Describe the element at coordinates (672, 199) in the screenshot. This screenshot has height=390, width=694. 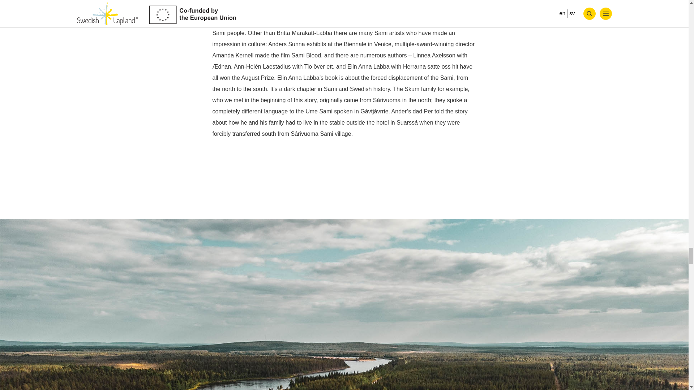
I see `View full-screen` at that location.